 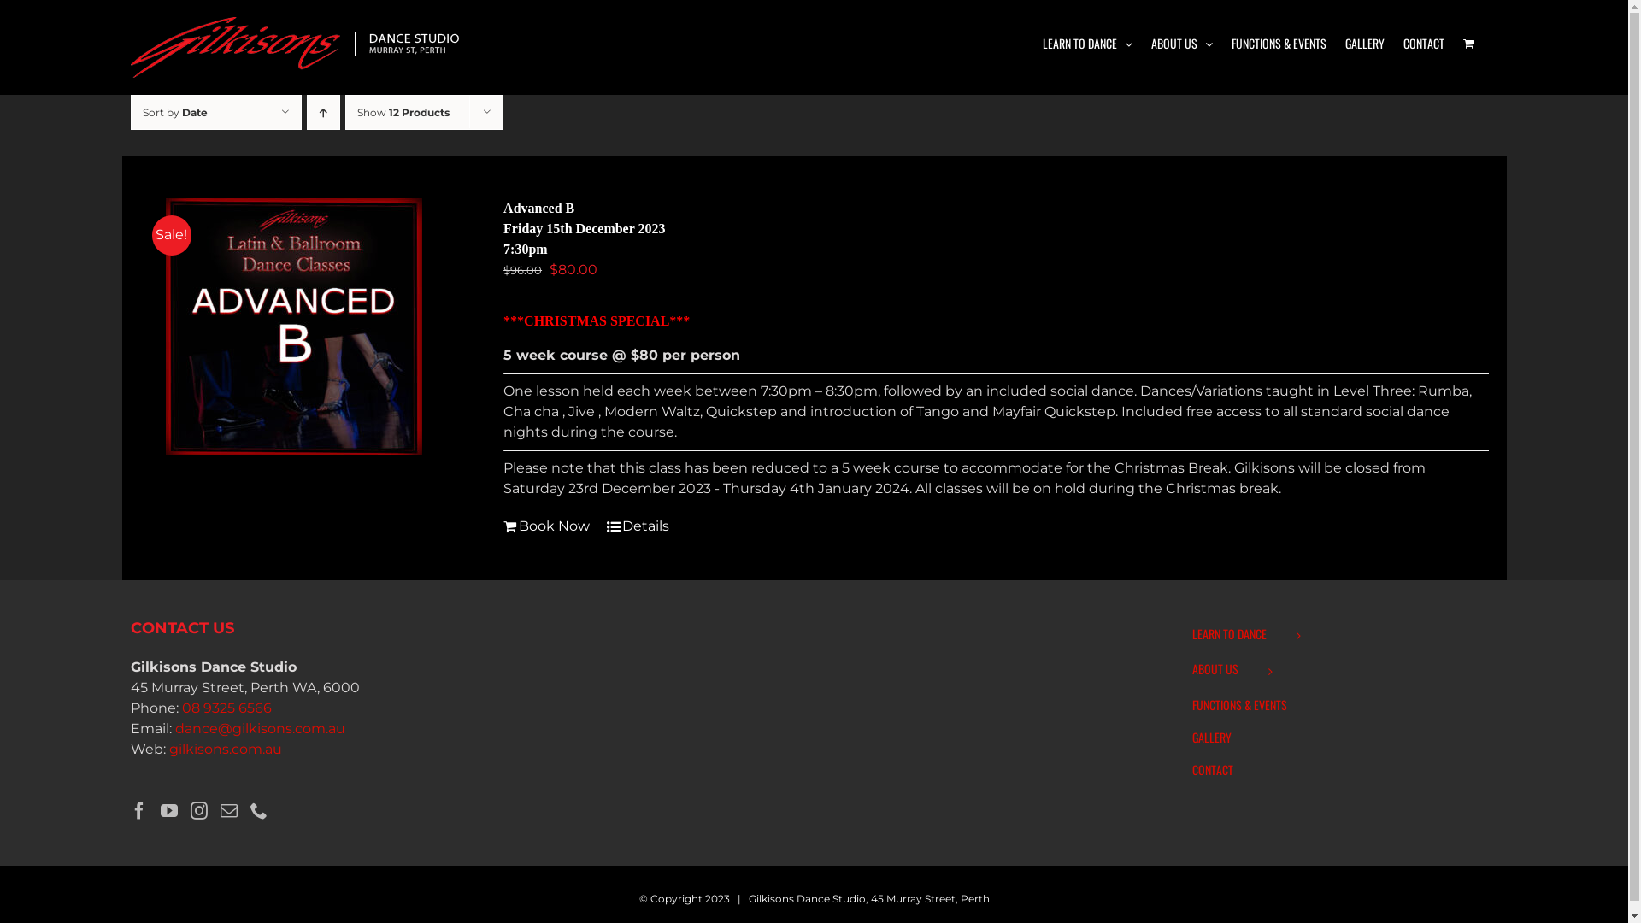 What do you see at coordinates (1337, 705) in the screenshot?
I see `FUNCTIONS & EVENTS` at bounding box center [1337, 705].